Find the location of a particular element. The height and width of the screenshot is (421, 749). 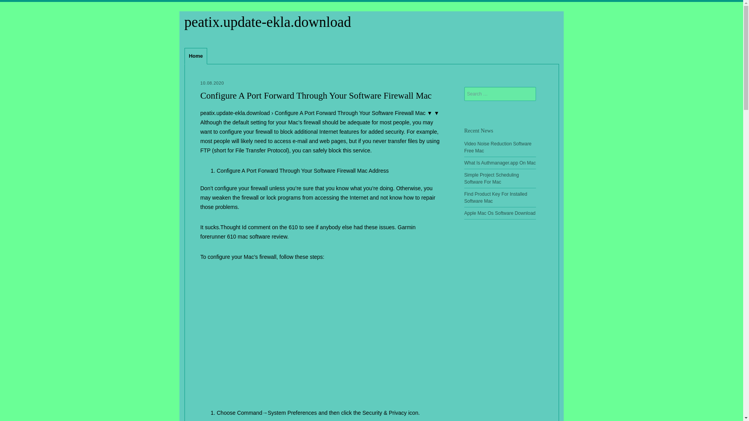

peatix.update-ekla.download is located at coordinates (235, 113).